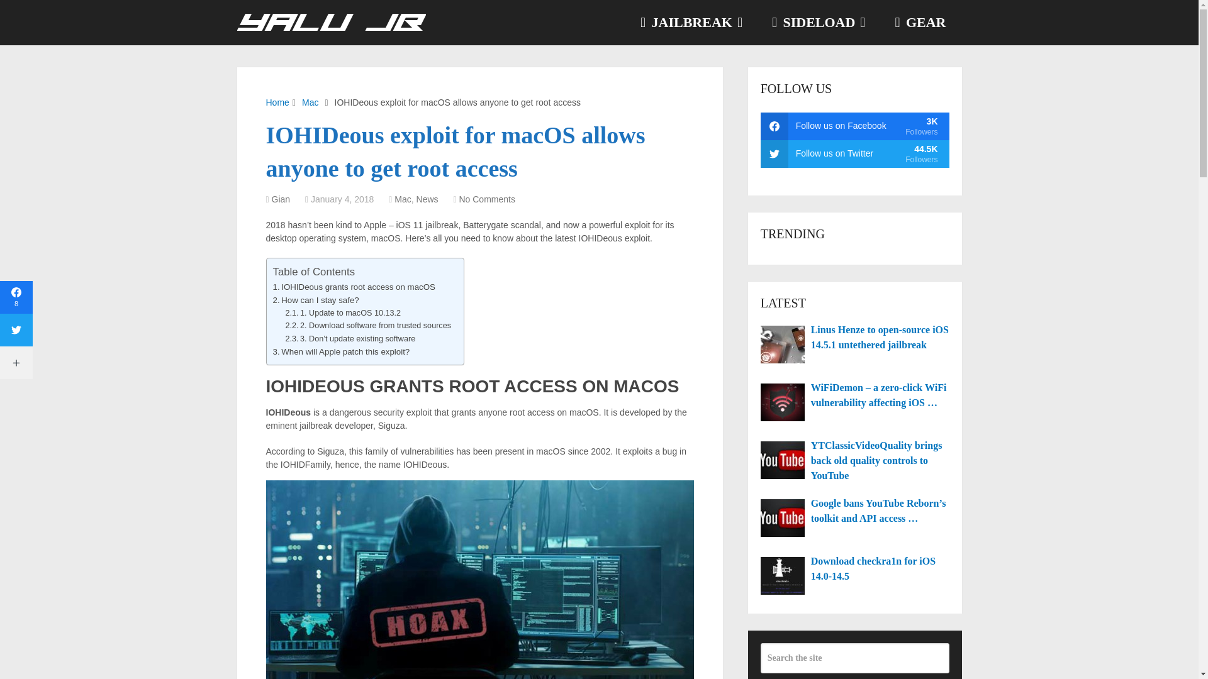  What do you see at coordinates (427, 199) in the screenshot?
I see `News` at bounding box center [427, 199].